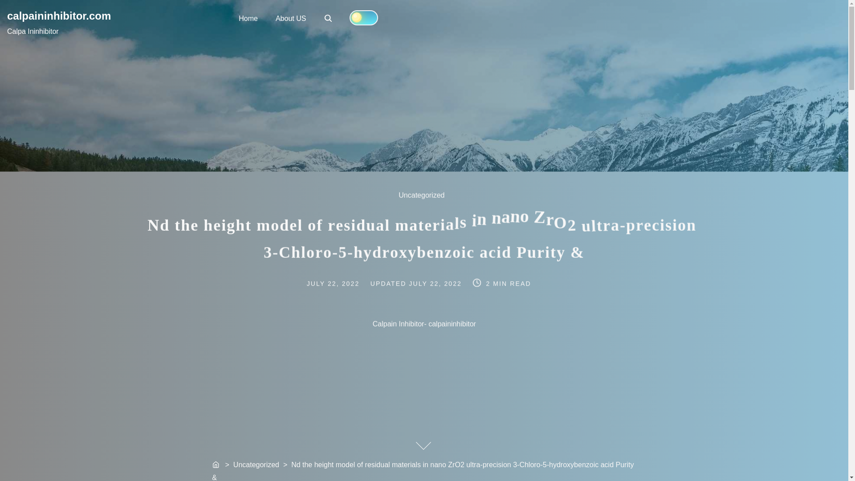 This screenshot has height=481, width=855. I want to click on About US, so click(329, 19).